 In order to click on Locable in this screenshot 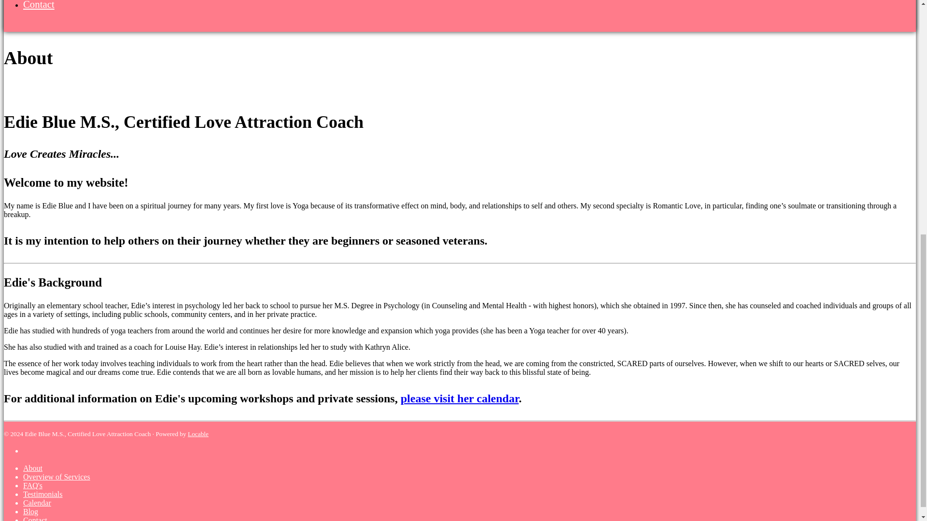, I will do `click(198, 434)`.